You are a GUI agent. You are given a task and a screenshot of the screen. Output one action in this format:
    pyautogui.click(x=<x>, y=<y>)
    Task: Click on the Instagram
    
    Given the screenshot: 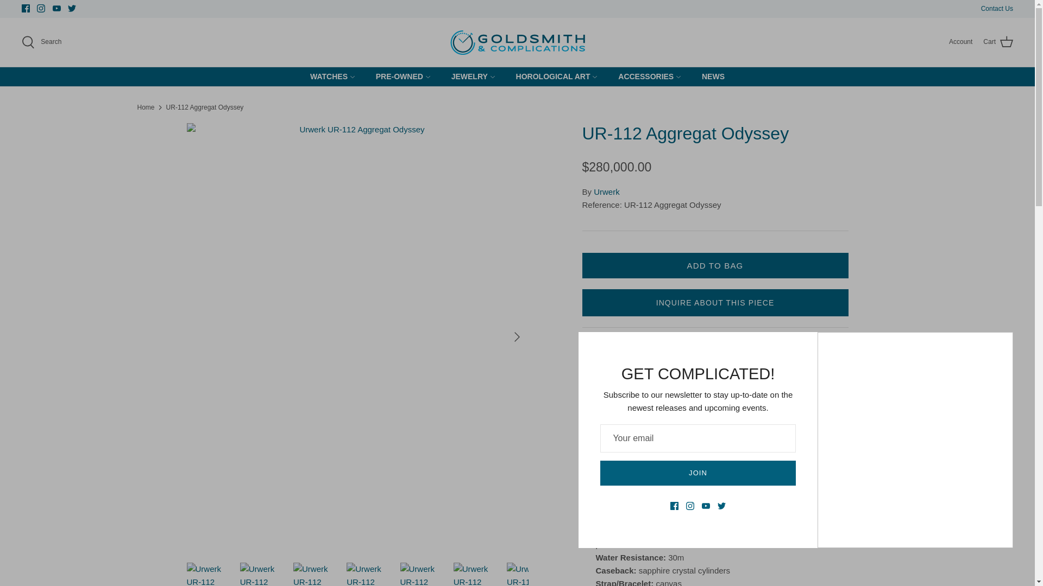 What is the action you would take?
    pyautogui.click(x=40, y=8)
    